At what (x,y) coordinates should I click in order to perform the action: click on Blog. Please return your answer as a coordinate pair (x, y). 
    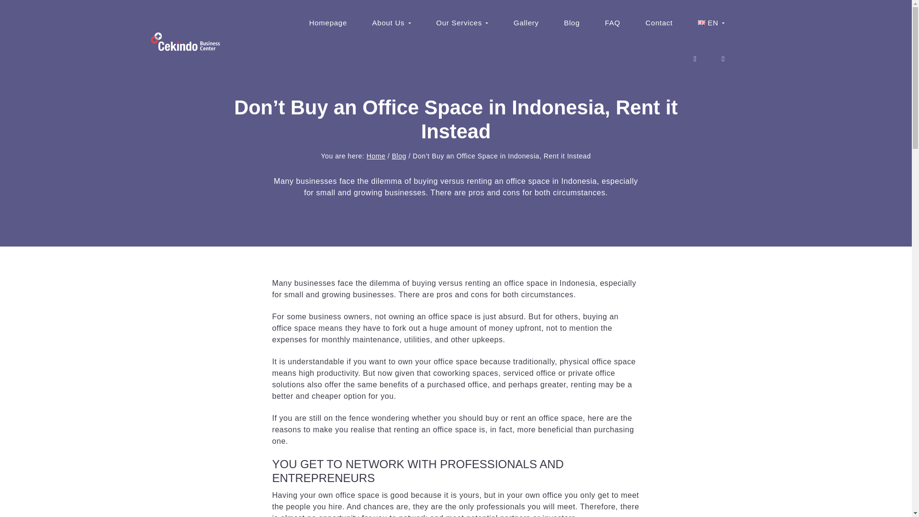
    Looking at the image, I should click on (399, 156).